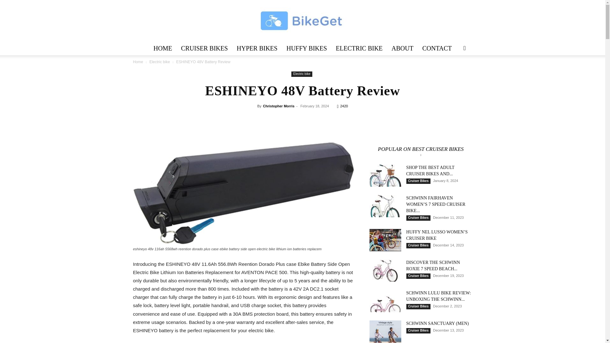 This screenshot has width=610, height=343. I want to click on ELECTRIC BIKE, so click(359, 48).